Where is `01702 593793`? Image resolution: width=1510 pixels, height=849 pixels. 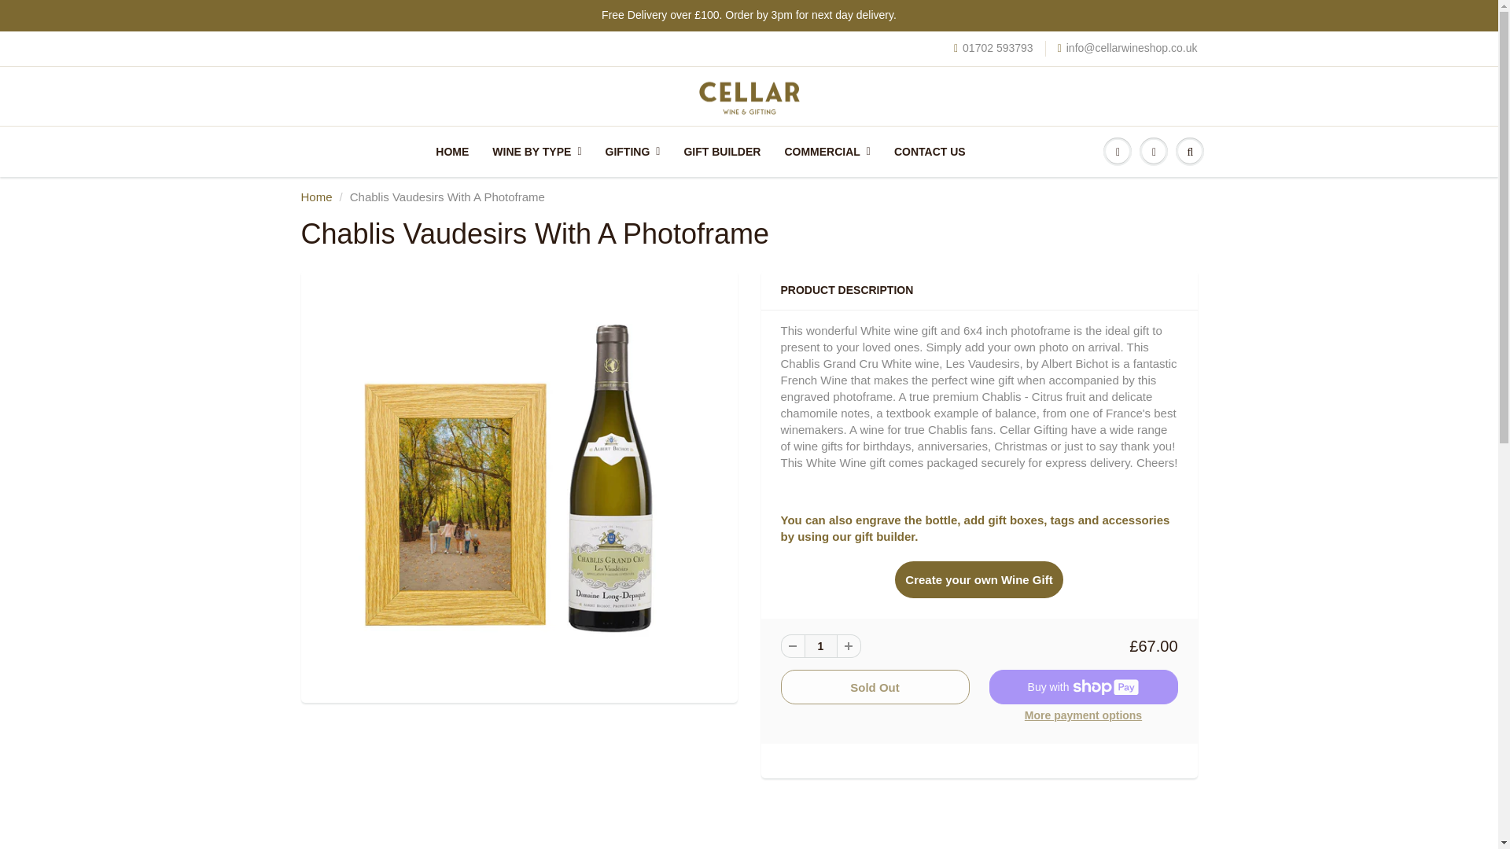 01702 593793 is located at coordinates (993, 49).